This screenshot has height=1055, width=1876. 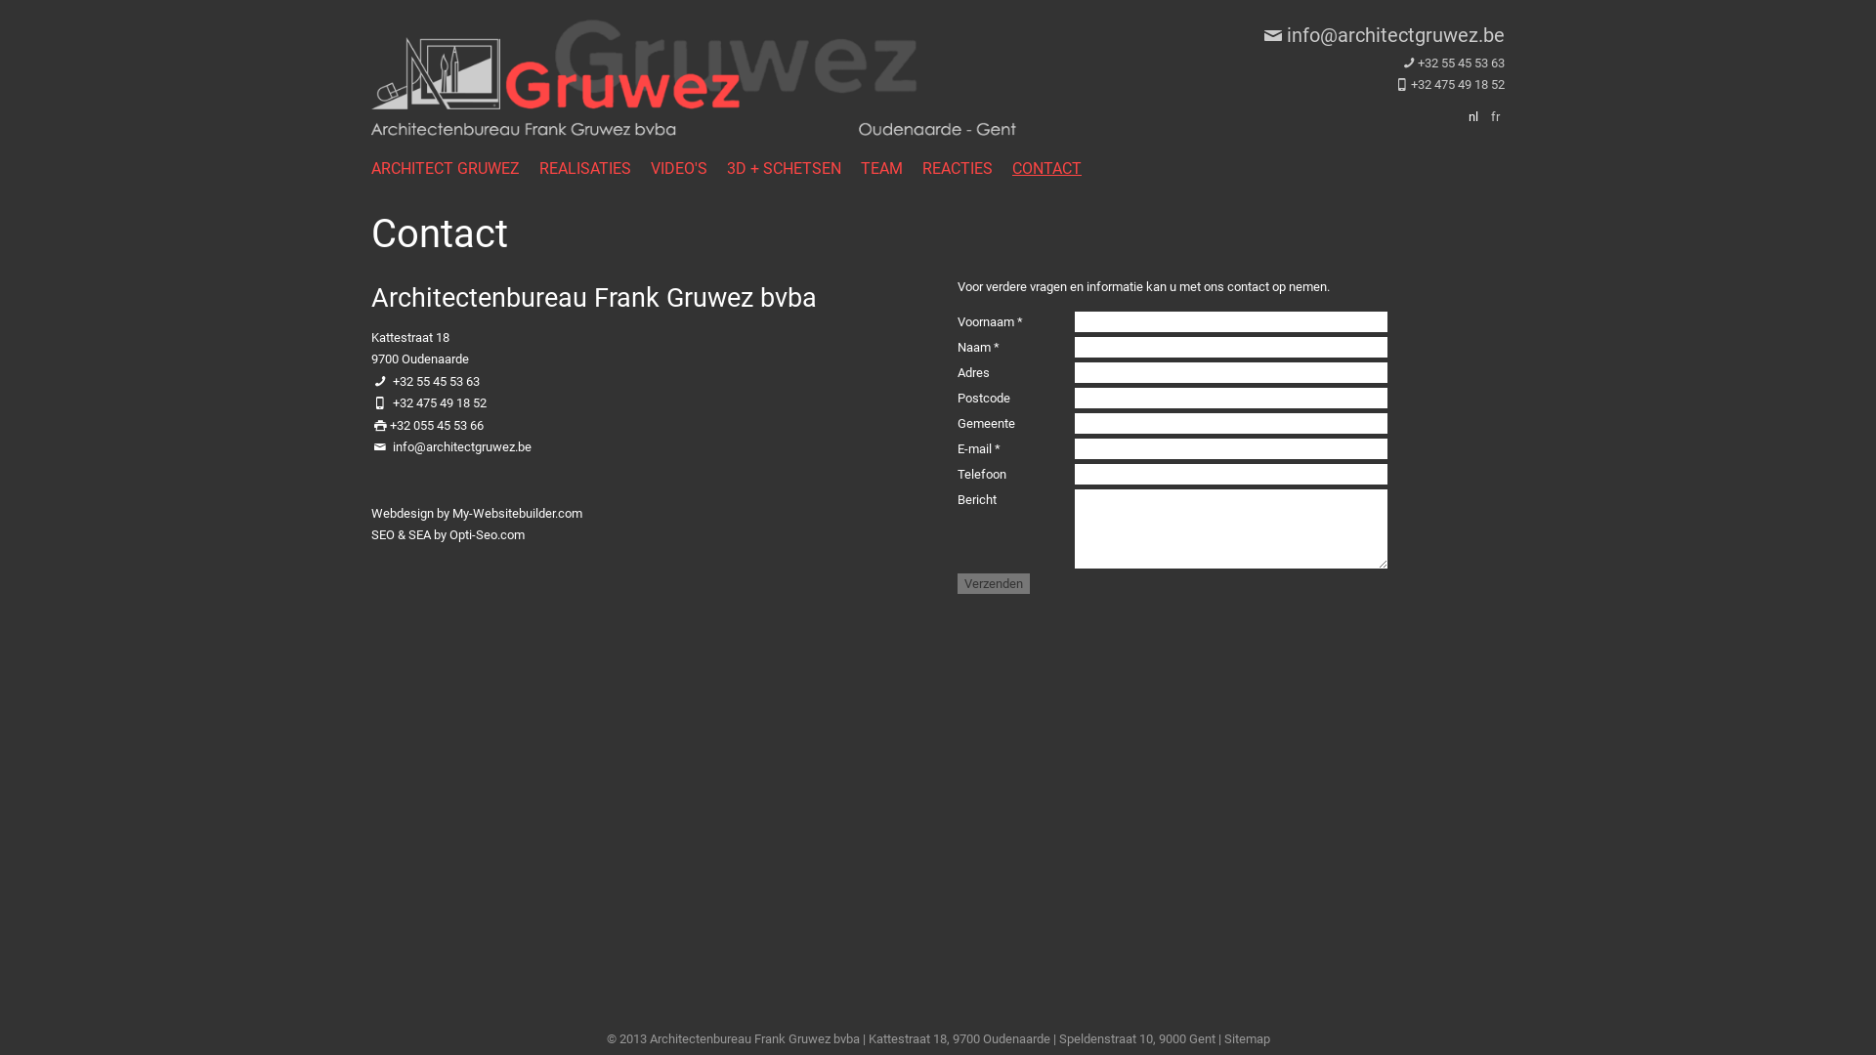 What do you see at coordinates (993, 584) in the screenshot?
I see `Verzenden` at bounding box center [993, 584].